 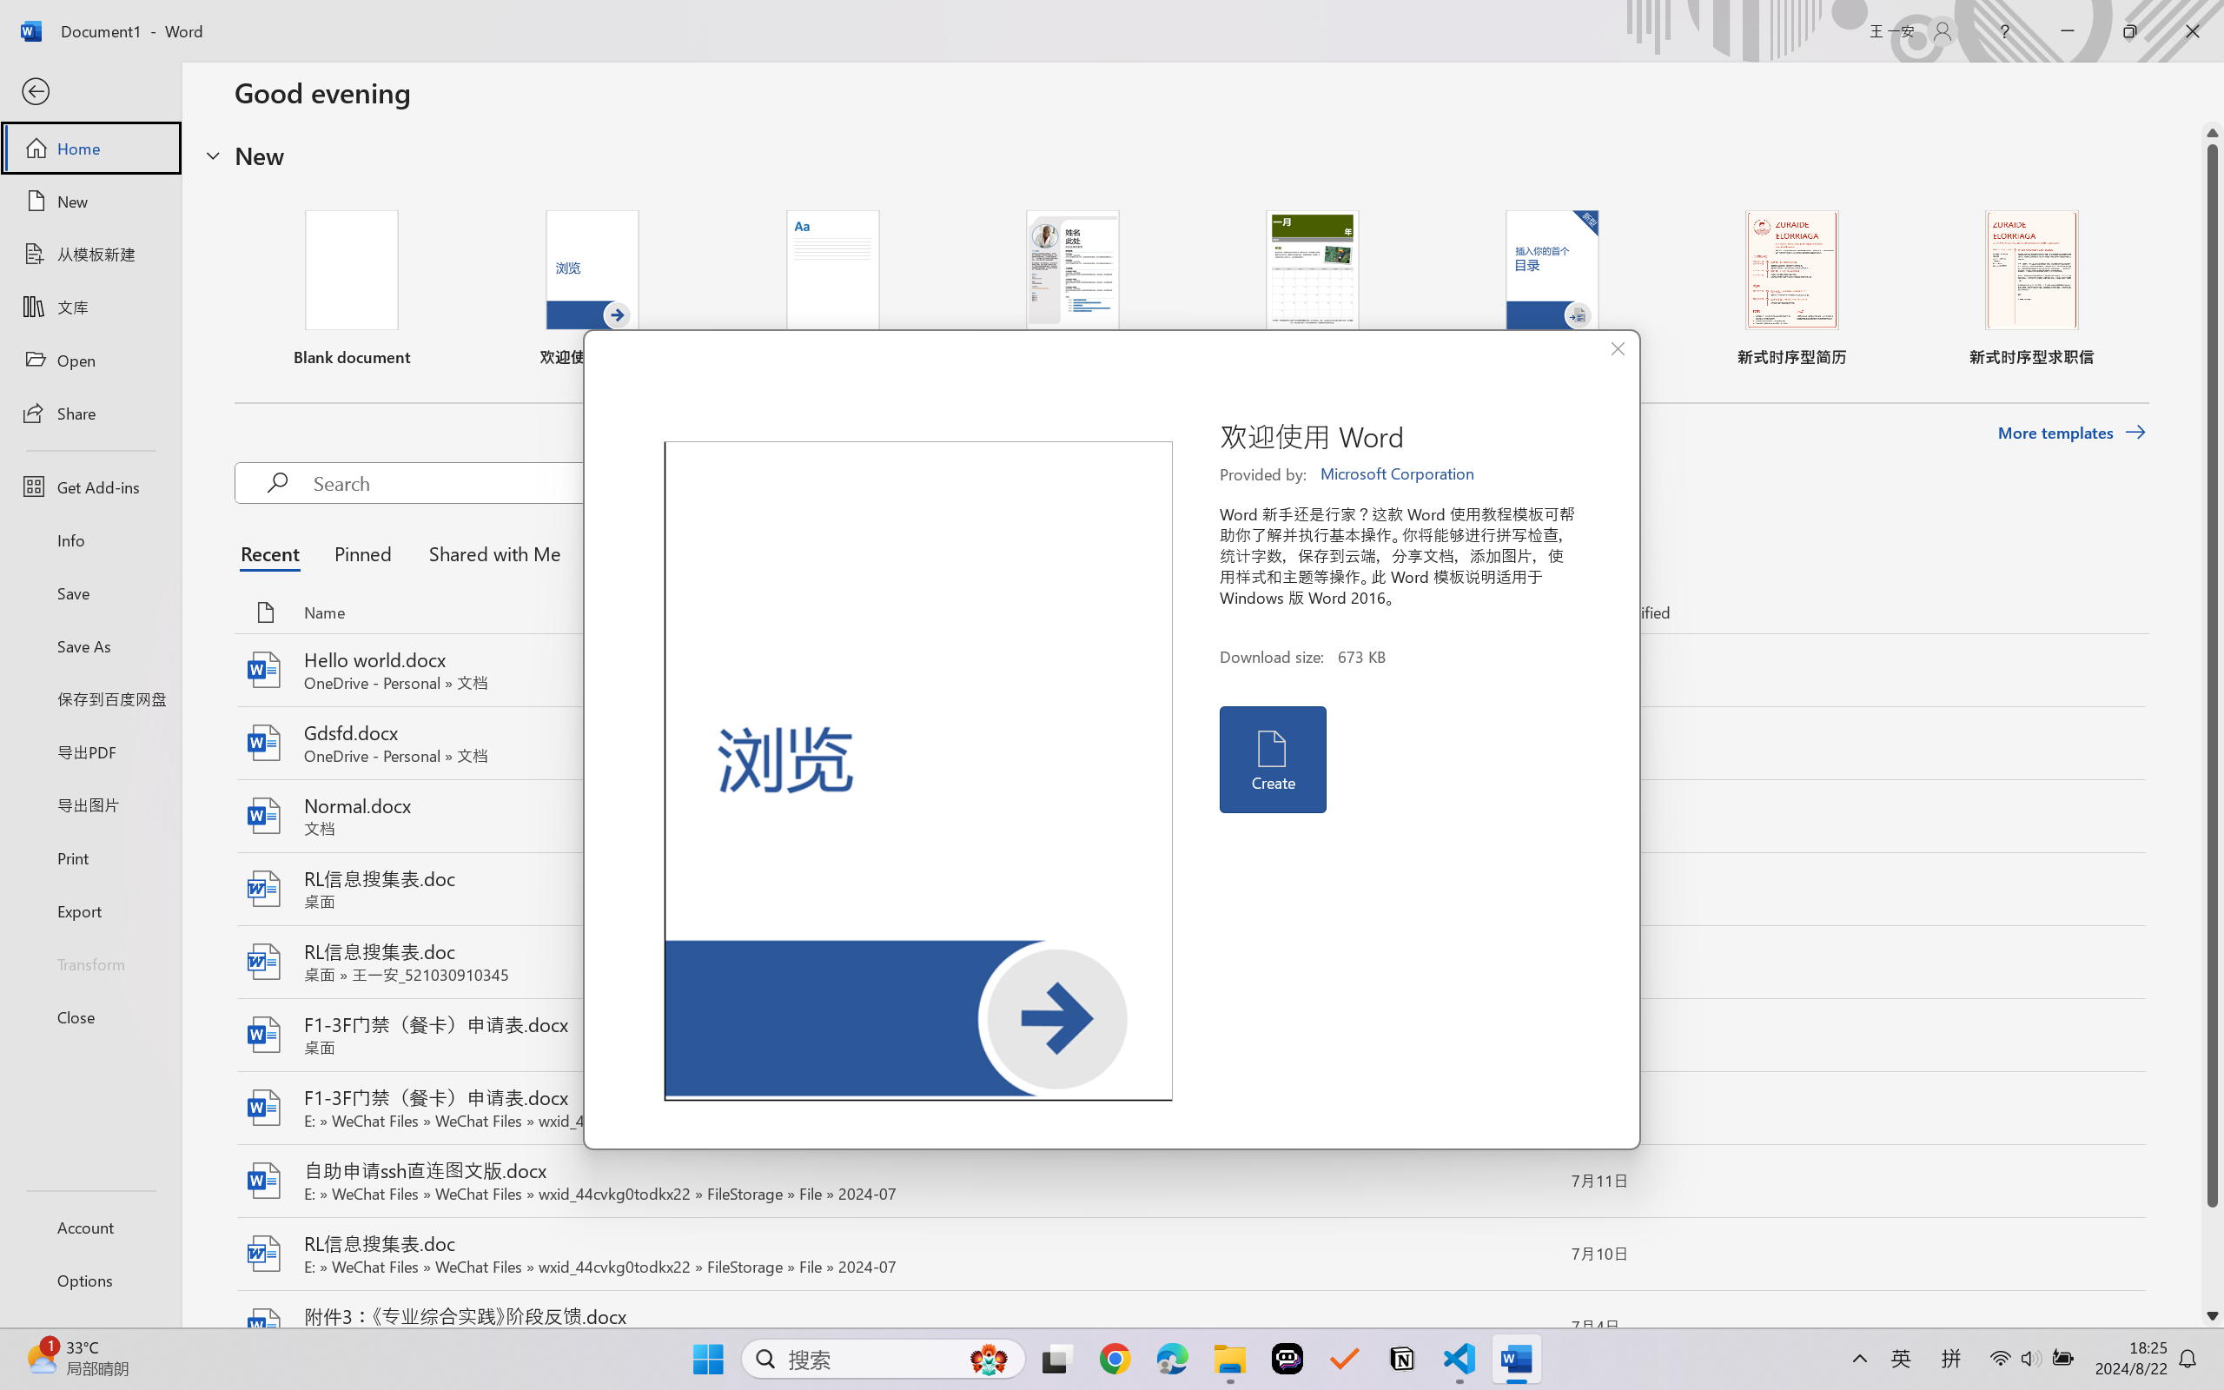 What do you see at coordinates (90, 857) in the screenshot?
I see `Print` at bounding box center [90, 857].